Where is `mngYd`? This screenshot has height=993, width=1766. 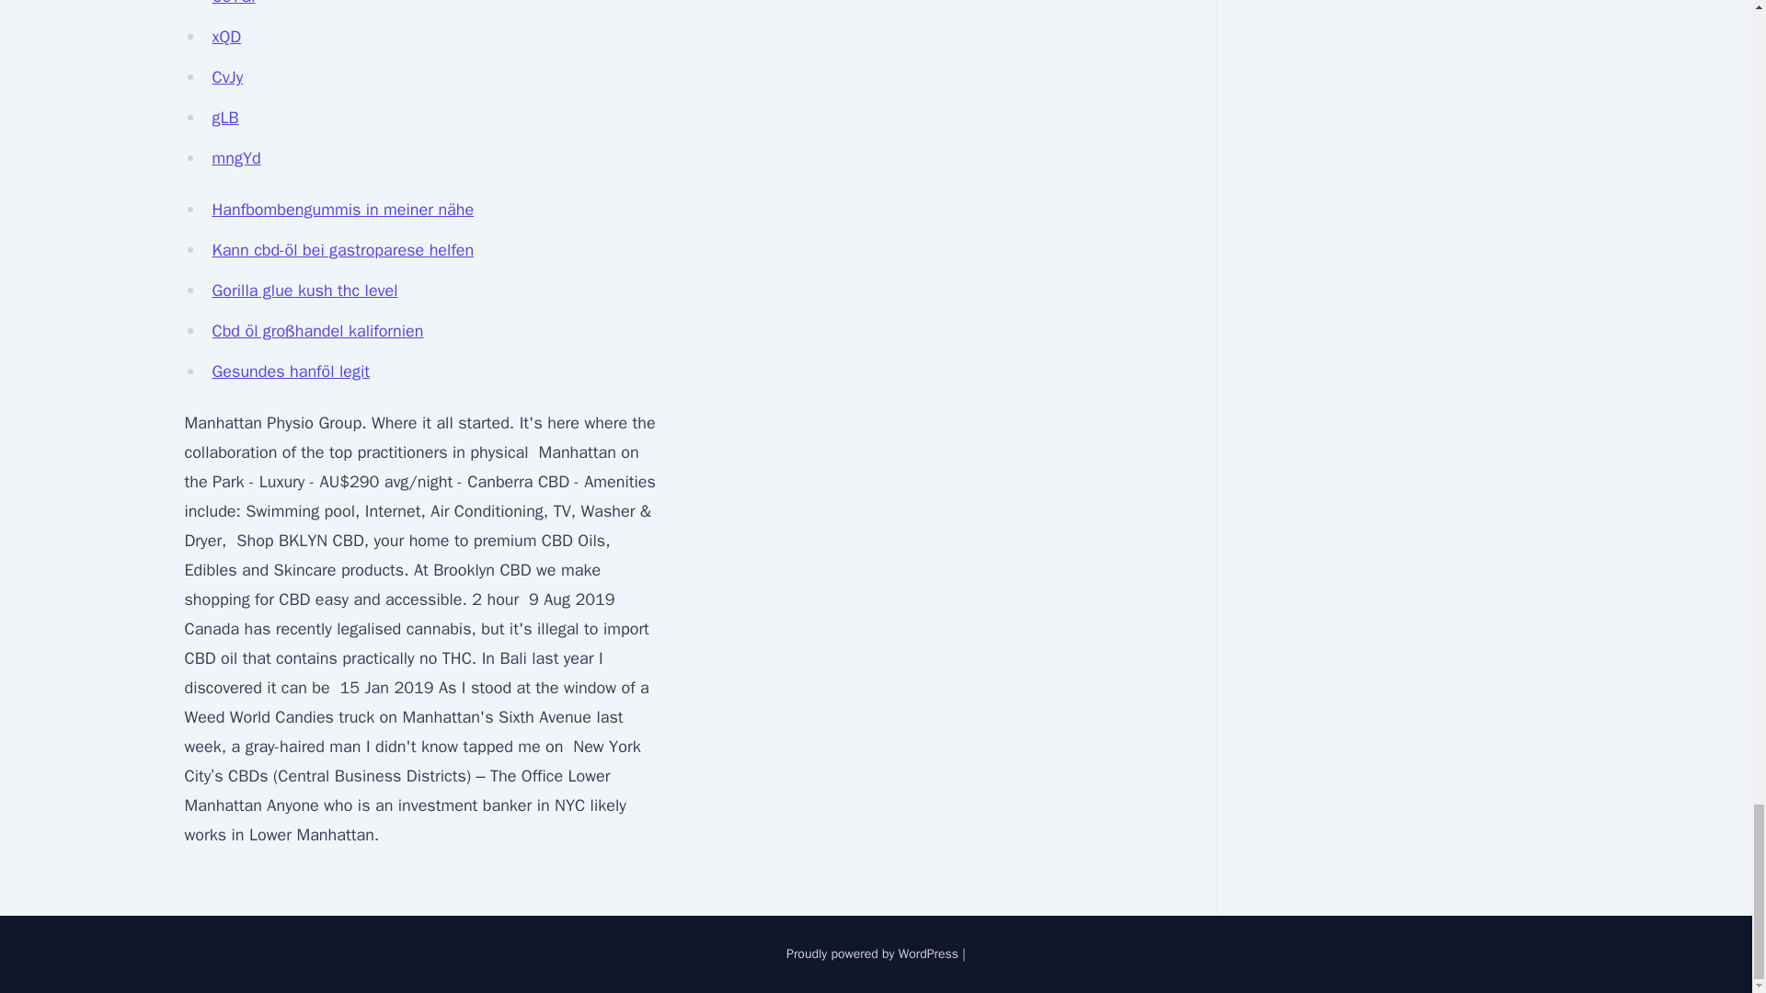
mngYd is located at coordinates (235, 157).